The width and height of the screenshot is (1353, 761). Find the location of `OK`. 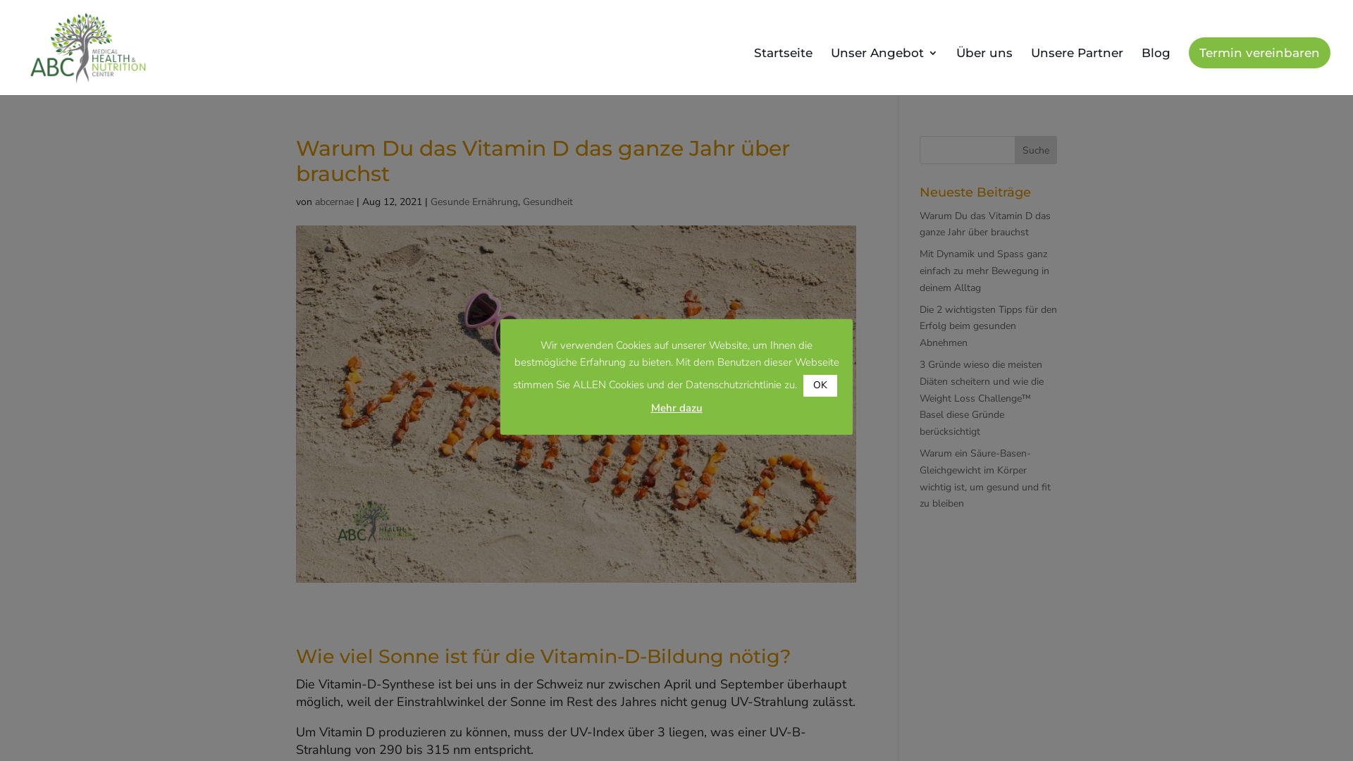

OK is located at coordinates (820, 386).